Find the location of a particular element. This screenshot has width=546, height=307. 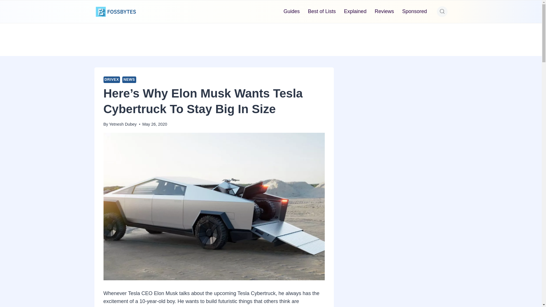

Explained is located at coordinates (355, 11).